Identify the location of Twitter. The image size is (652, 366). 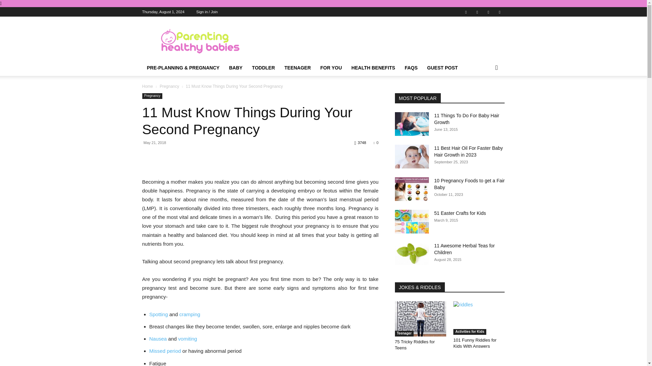
(488, 12).